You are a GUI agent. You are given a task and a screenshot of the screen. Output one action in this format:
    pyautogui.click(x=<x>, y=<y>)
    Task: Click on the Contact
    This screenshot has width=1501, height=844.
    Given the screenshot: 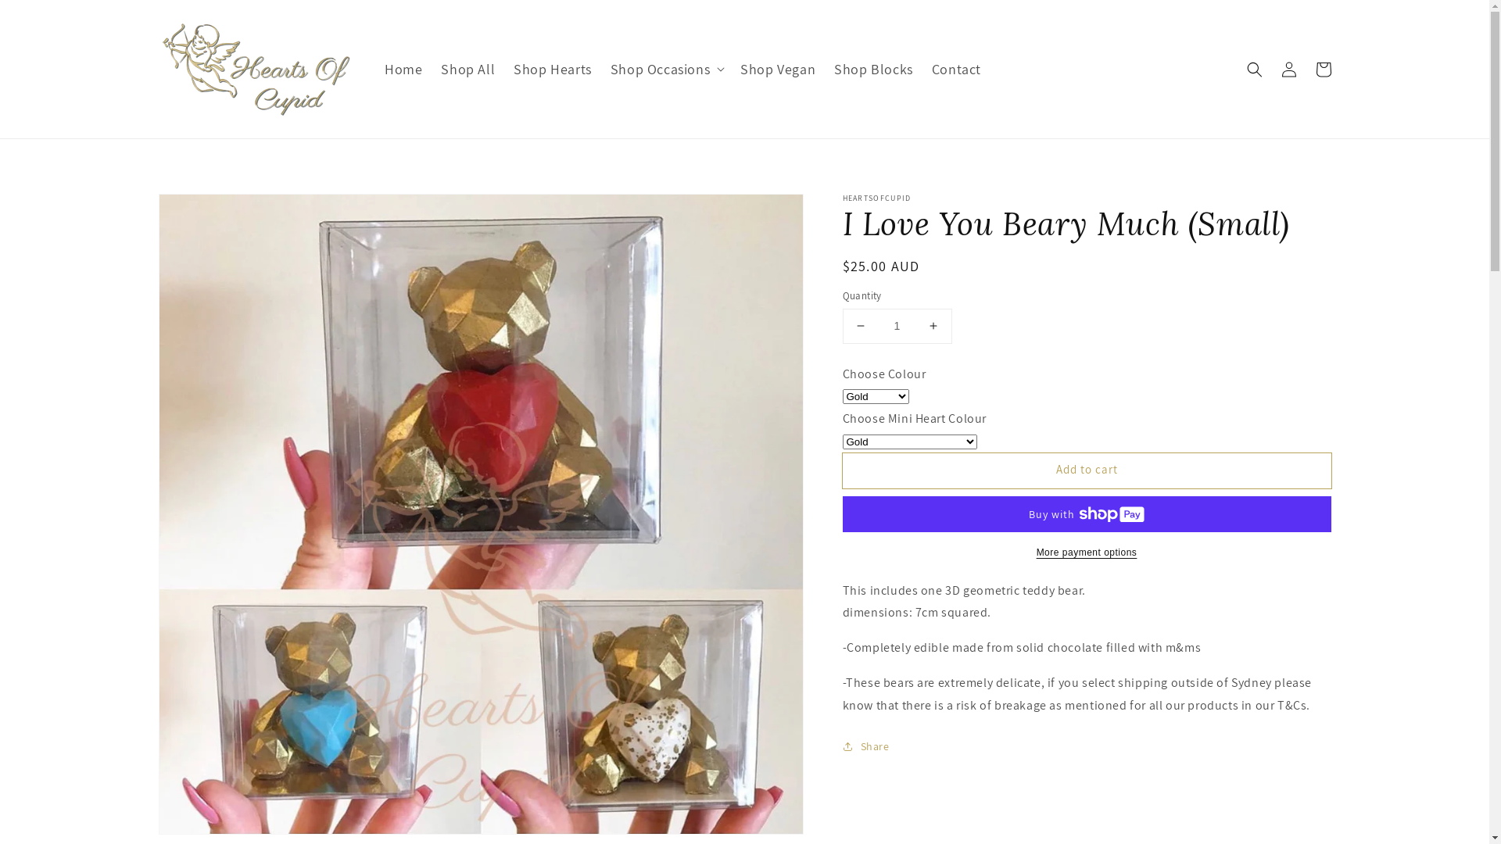 What is the action you would take?
    pyautogui.click(x=957, y=69)
    